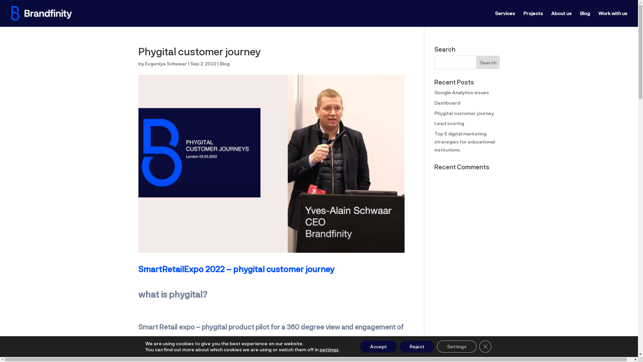  I want to click on Blog, so click(225, 64).